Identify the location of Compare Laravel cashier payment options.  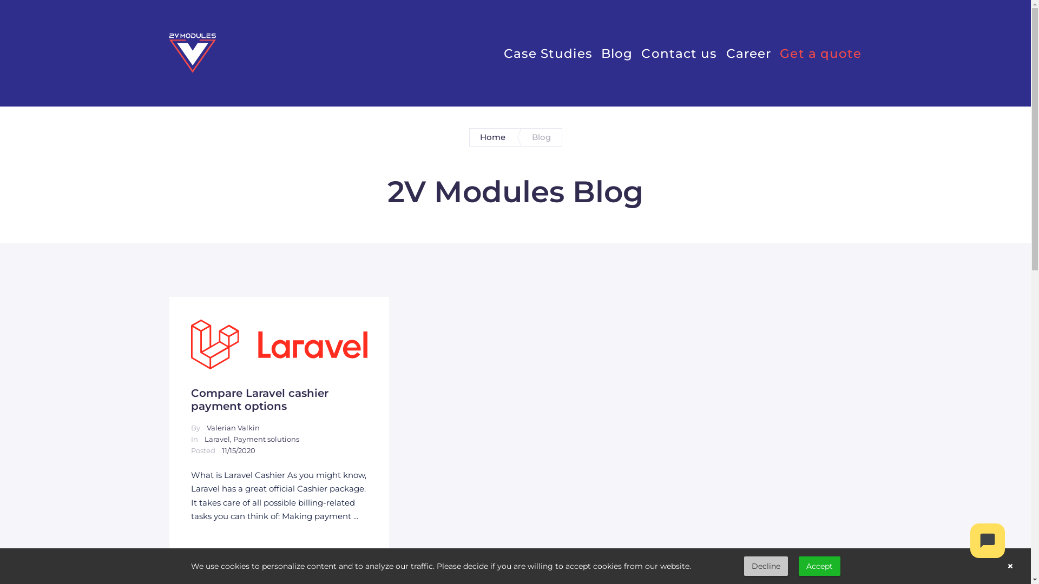
(279, 344).